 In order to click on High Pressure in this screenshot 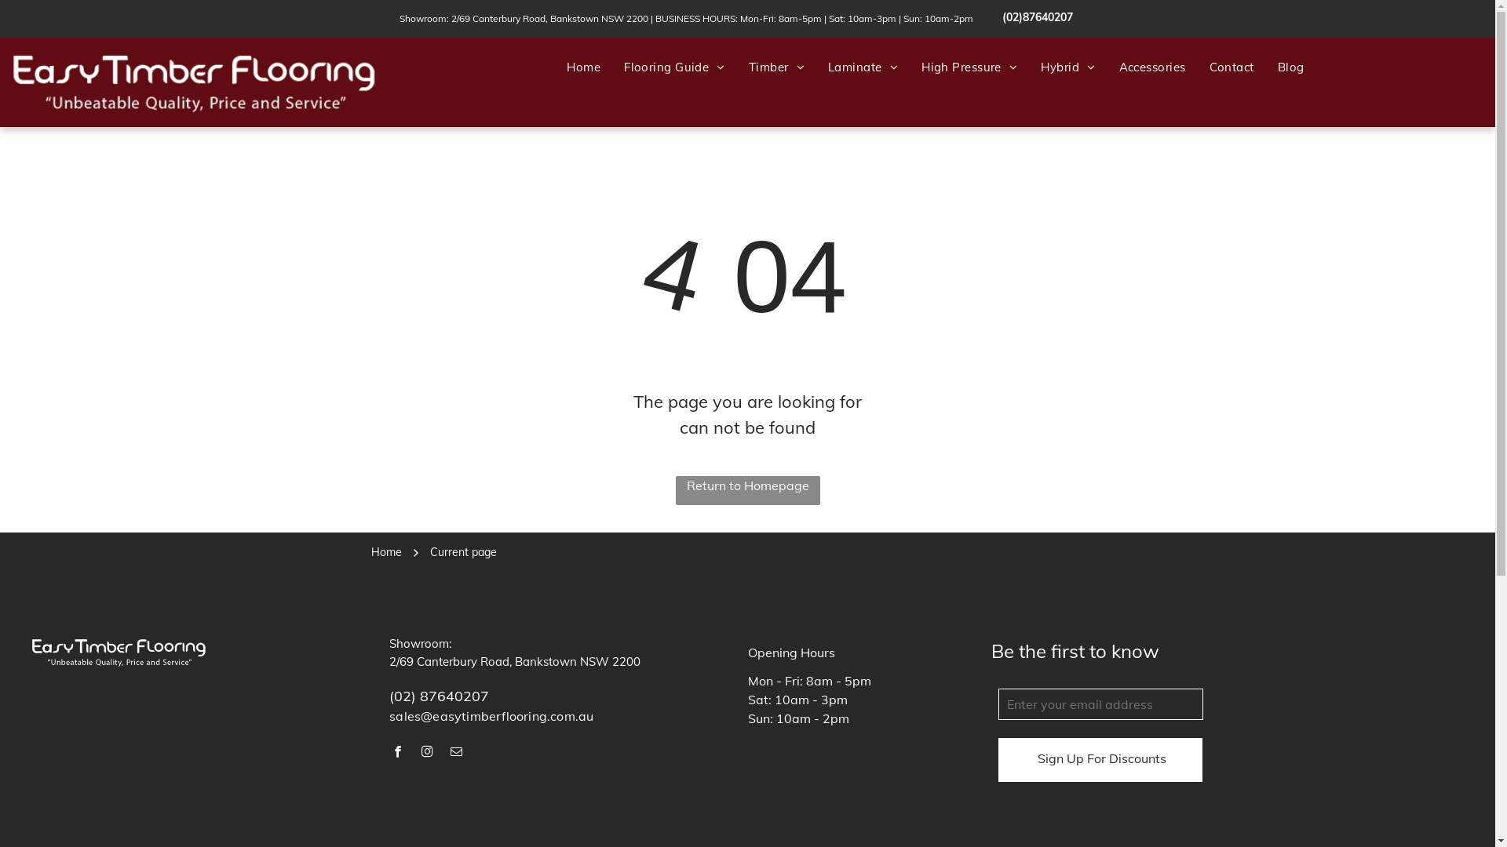, I will do `click(969, 67)`.